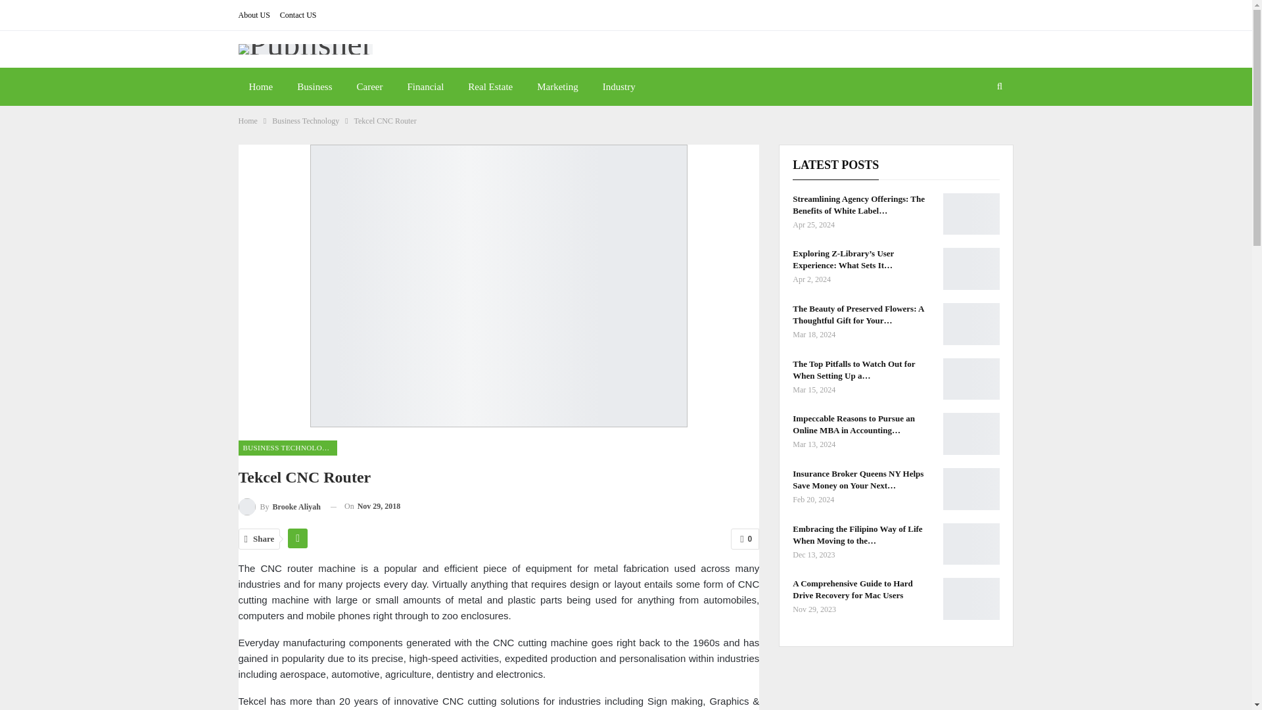 The width and height of the screenshot is (1262, 710). What do you see at coordinates (557, 86) in the screenshot?
I see `Marketing` at bounding box center [557, 86].